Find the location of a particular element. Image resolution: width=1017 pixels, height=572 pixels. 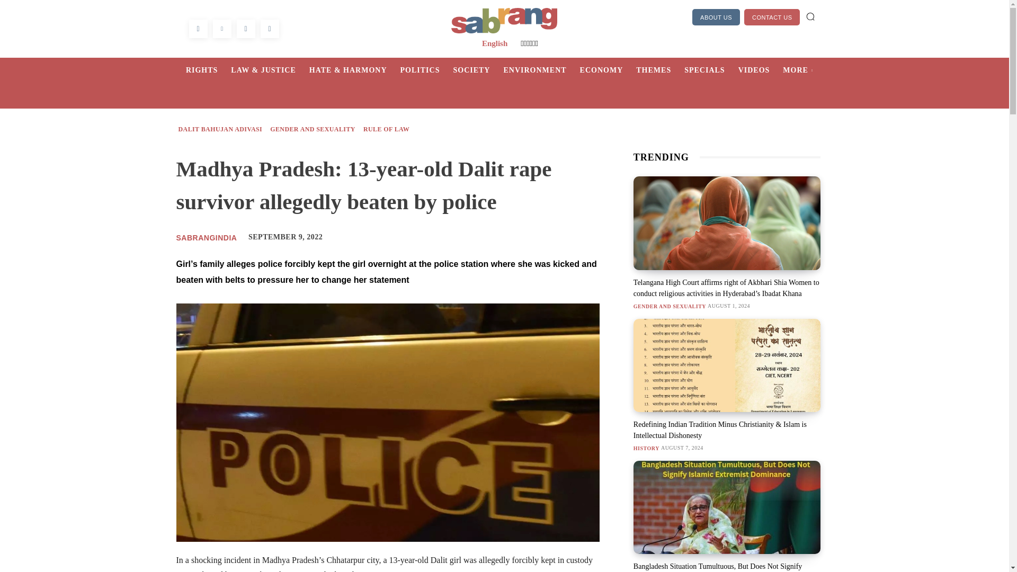

Facebook is located at coordinates (198, 29).